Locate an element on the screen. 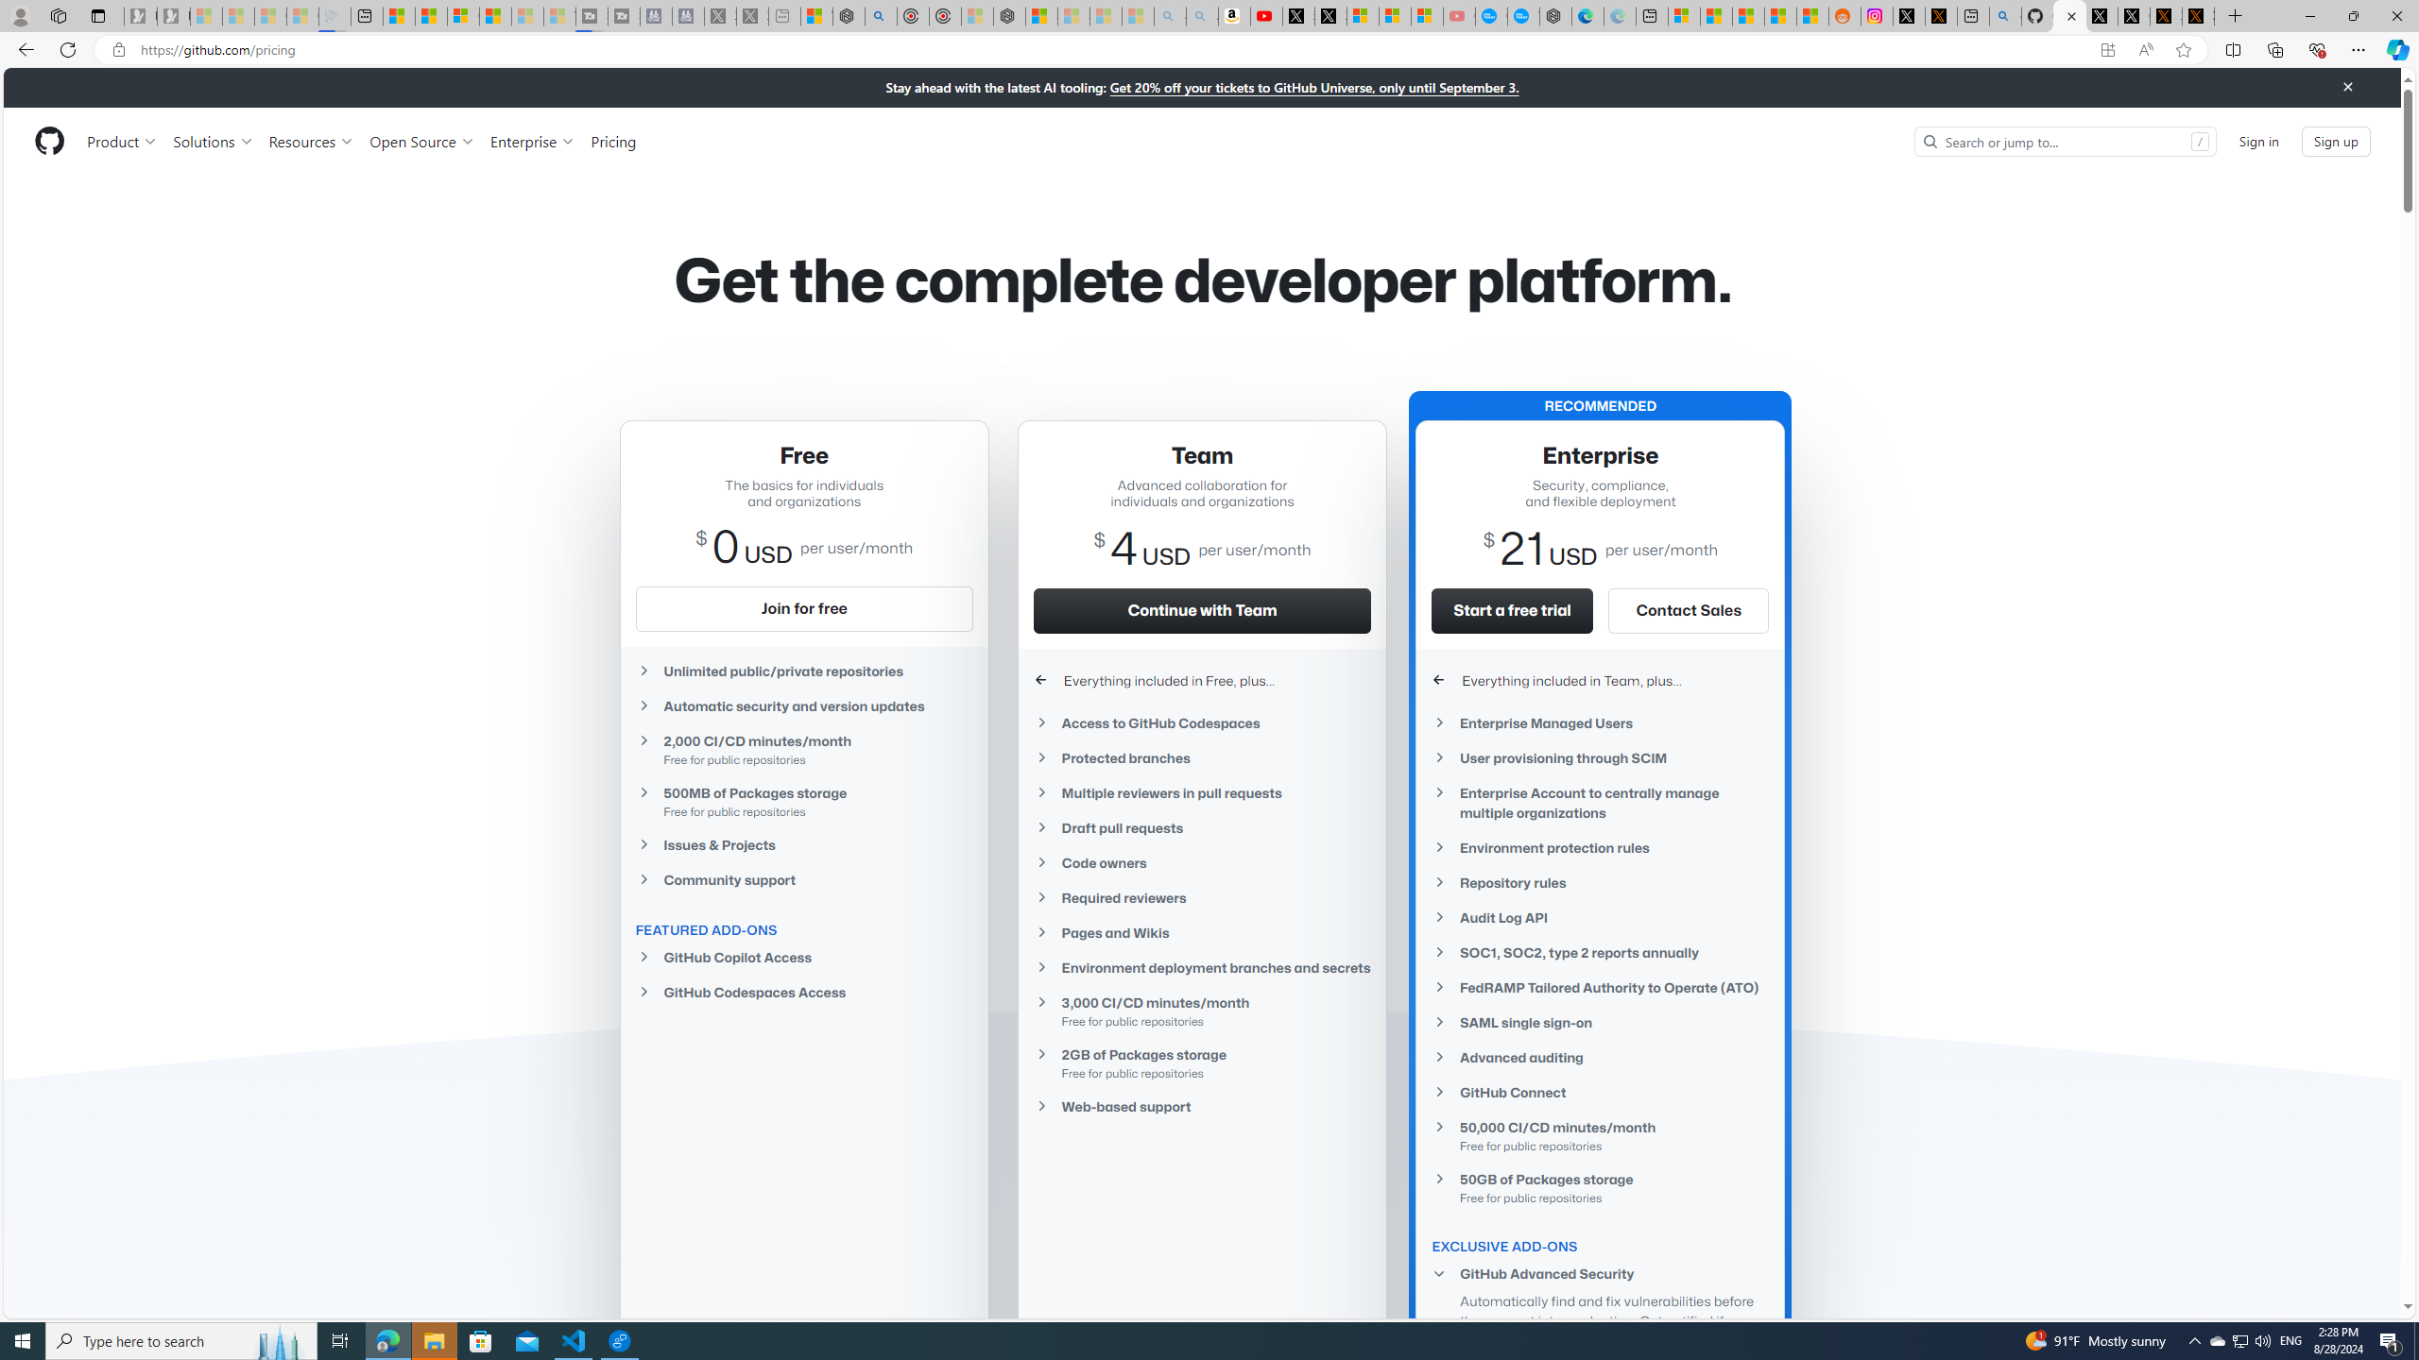 This screenshot has width=2419, height=1360. Multiple reviewers in pull requests is located at coordinates (1202, 792).